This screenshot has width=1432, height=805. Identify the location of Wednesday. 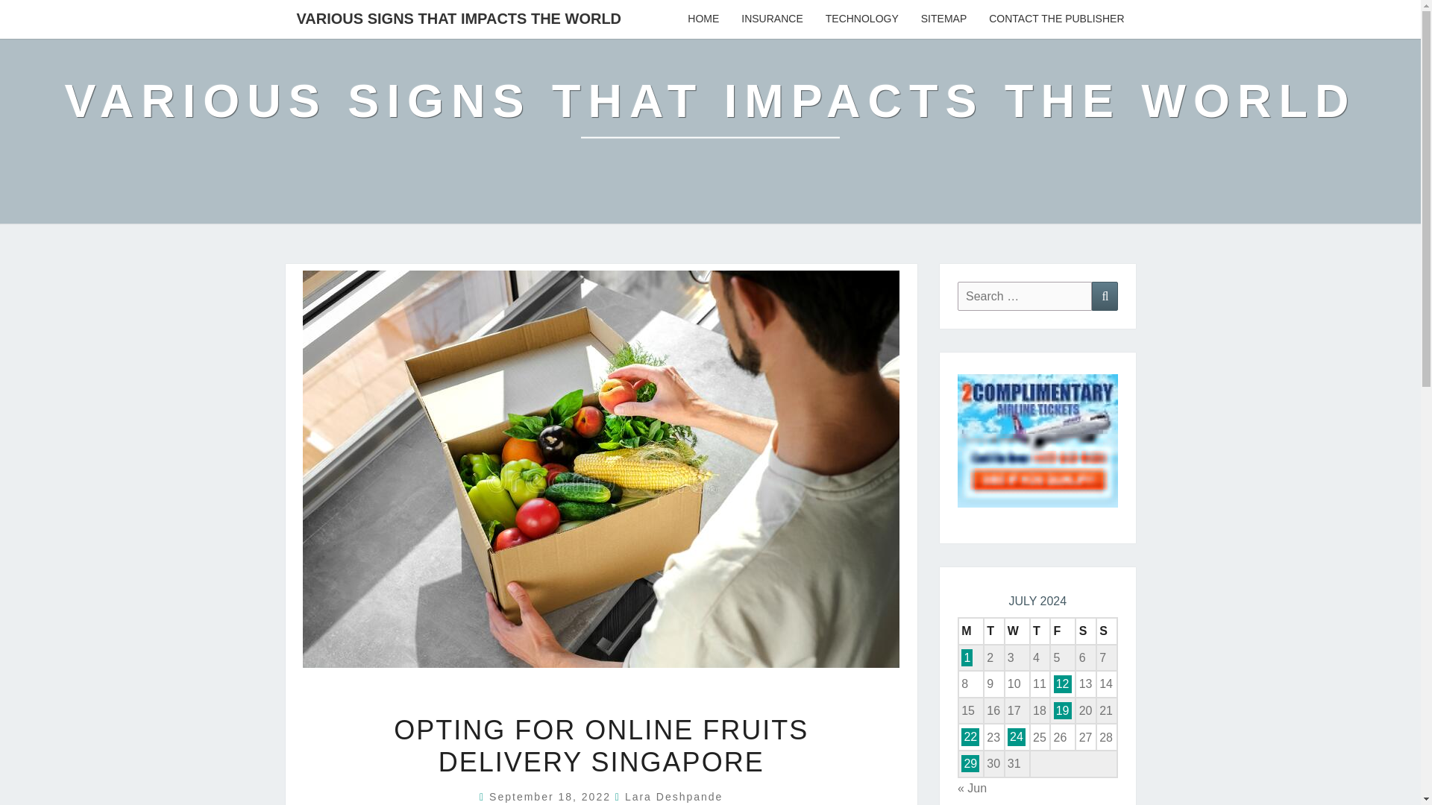
(1017, 631).